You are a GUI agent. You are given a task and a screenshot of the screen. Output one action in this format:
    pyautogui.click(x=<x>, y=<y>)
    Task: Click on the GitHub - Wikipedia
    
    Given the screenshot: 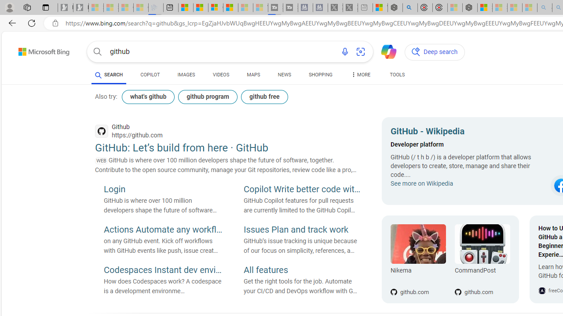 What is the action you would take?
    pyautogui.click(x=468, y=133)
    